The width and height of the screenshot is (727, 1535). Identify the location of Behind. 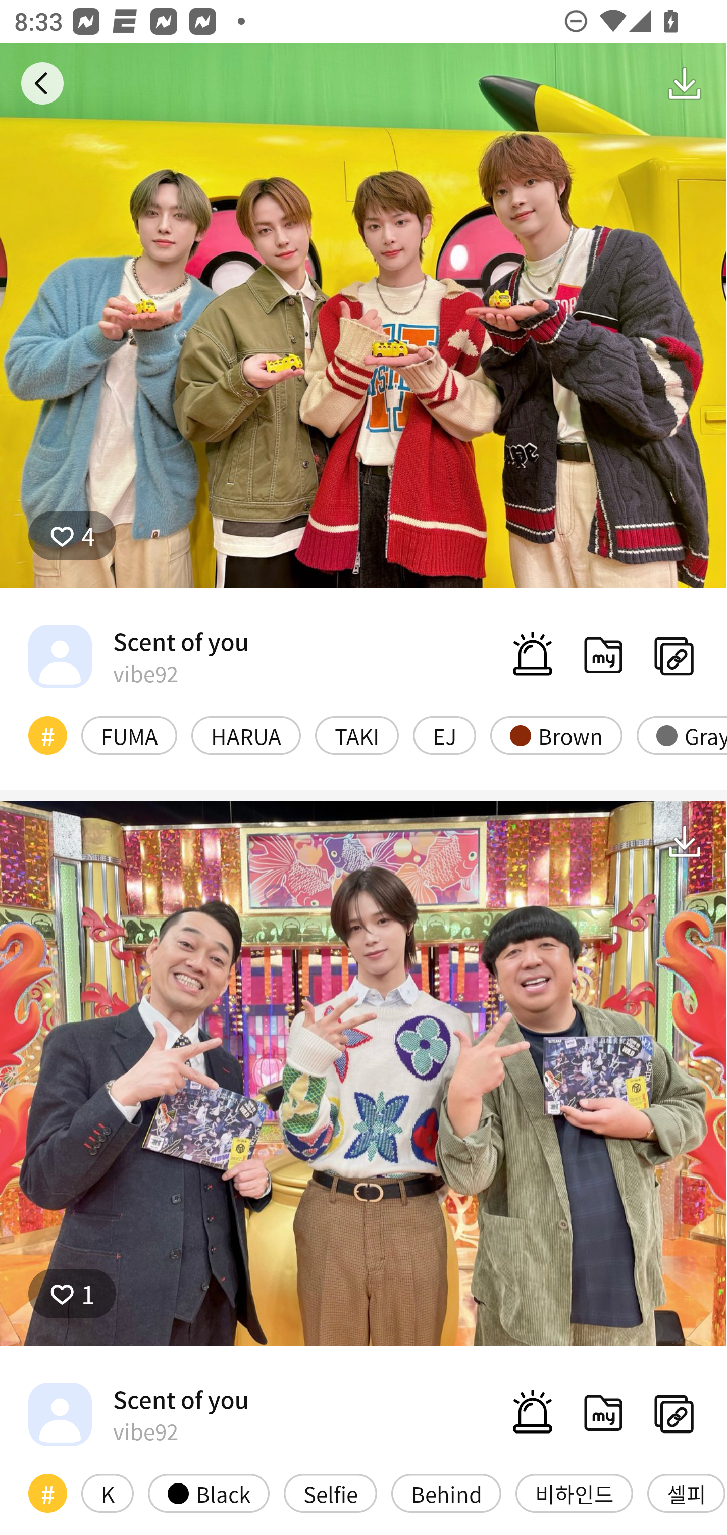
(446, 1494).